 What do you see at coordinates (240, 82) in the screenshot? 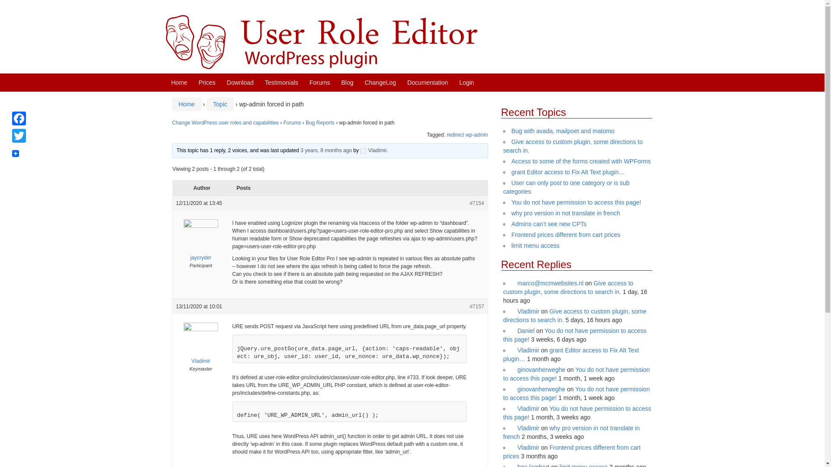
I see `Download` at bounding box center [240, 82].